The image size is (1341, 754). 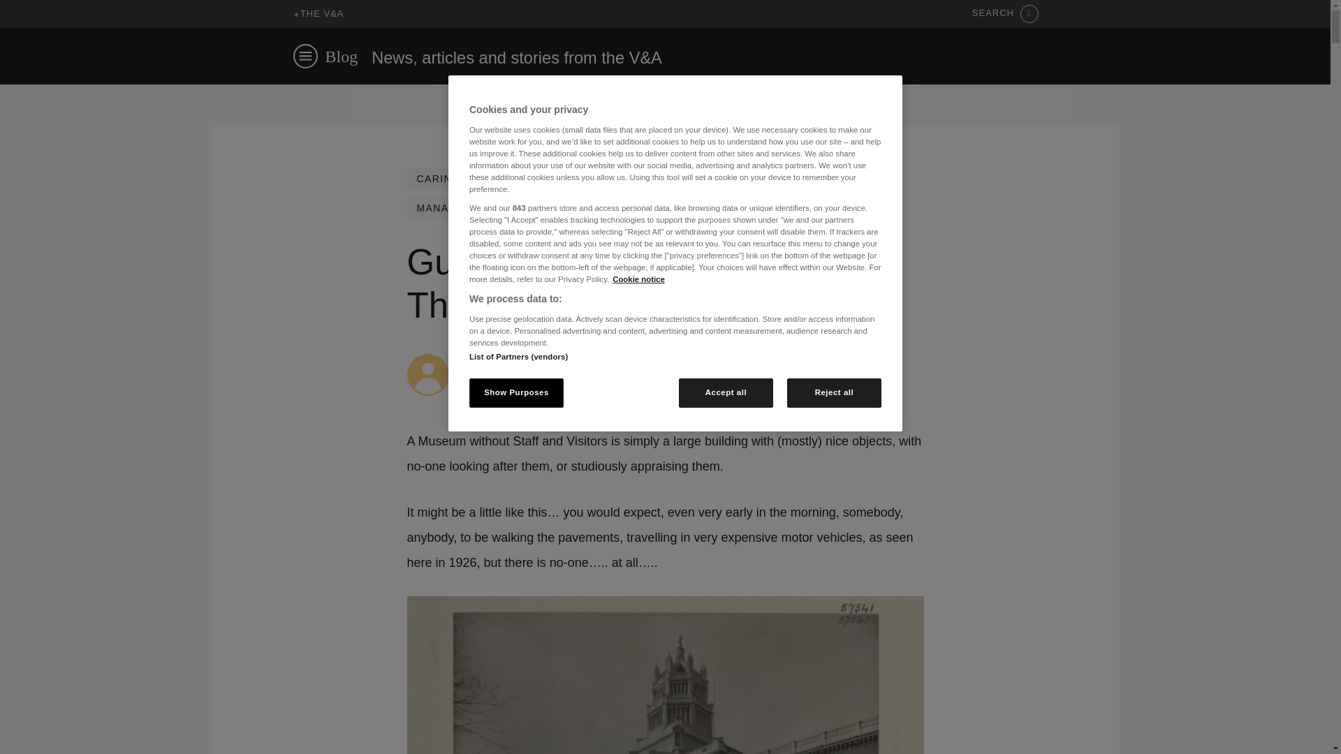 I want to click on CARING FOR OUR COLLECTIONS, so click(x=507, y=179).